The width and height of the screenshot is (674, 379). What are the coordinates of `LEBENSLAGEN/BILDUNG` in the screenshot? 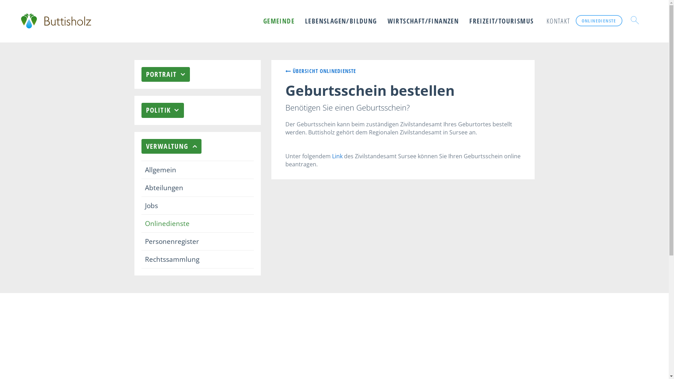 It's located at (341, 21).